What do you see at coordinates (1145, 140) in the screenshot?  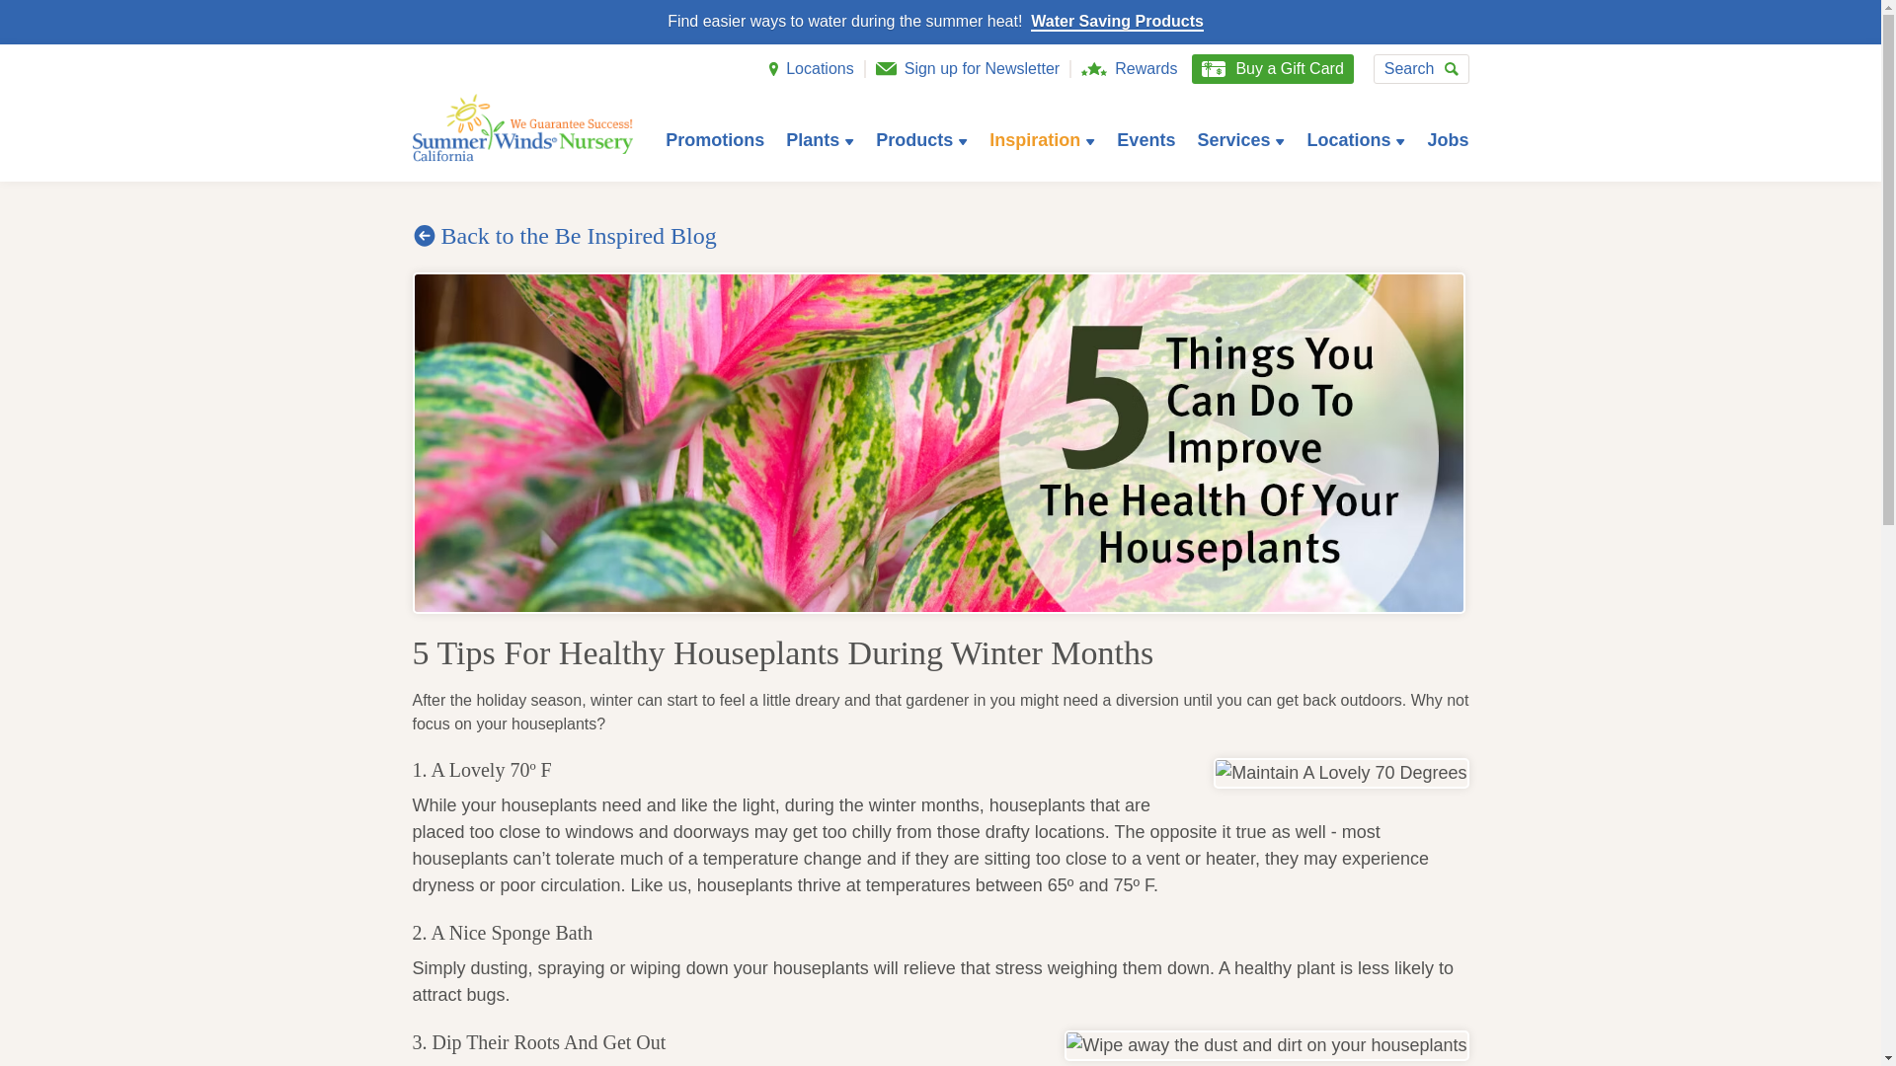 I see `Events` at bounding box center [1145, 140].